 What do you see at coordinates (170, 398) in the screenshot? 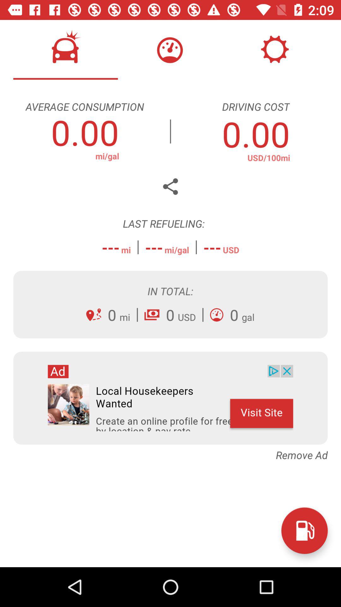
I see `advertisements image` at bounding box center [170, 398].